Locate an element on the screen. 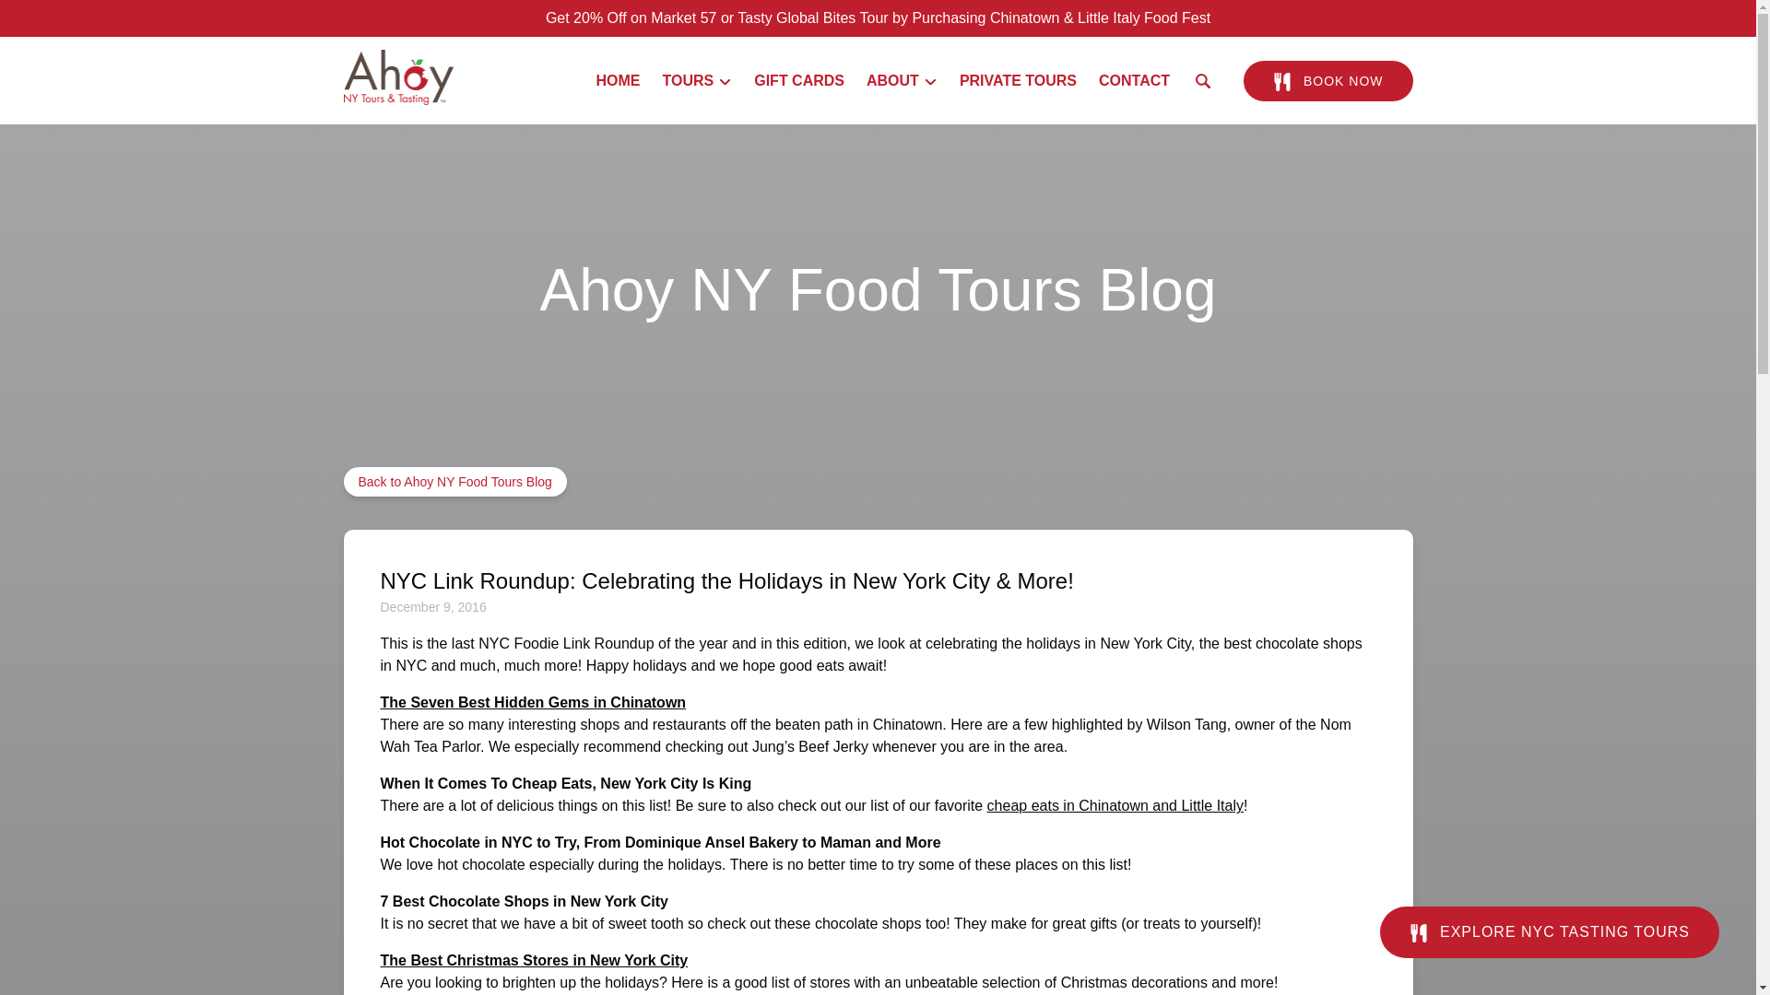 The image size is (1770, 995). FOOD BOOK NOW is located at coordinates (1327, 81).